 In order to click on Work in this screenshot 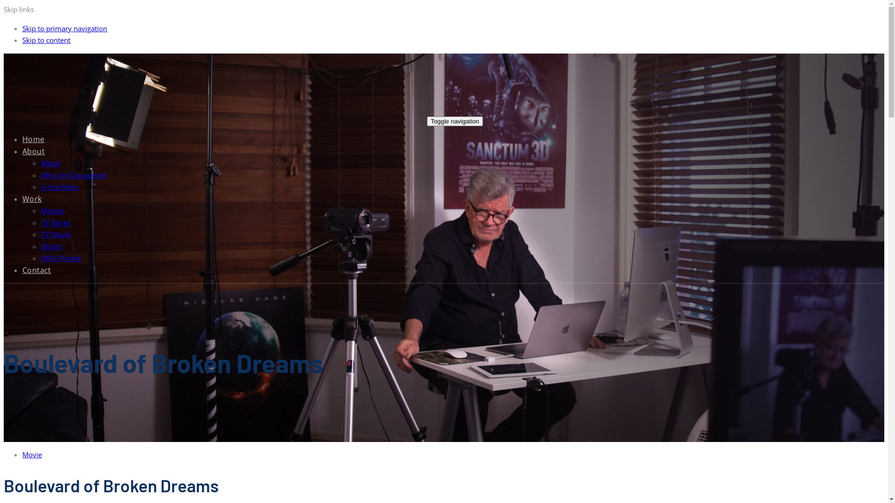, I will do `click(32, 199)`.